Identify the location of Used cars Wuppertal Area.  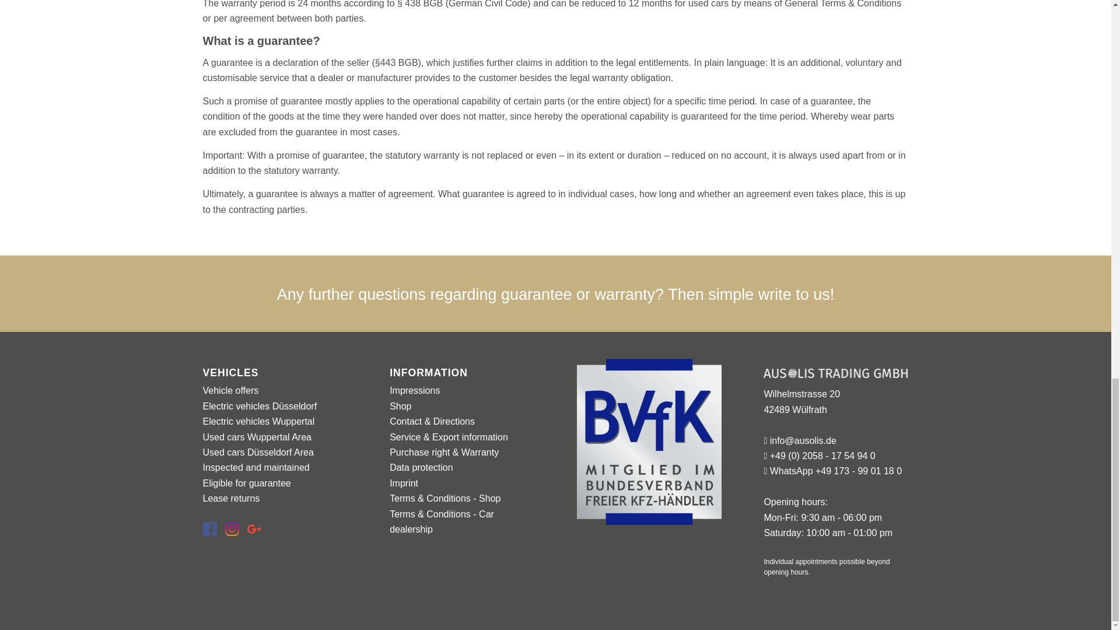
(257, 437).